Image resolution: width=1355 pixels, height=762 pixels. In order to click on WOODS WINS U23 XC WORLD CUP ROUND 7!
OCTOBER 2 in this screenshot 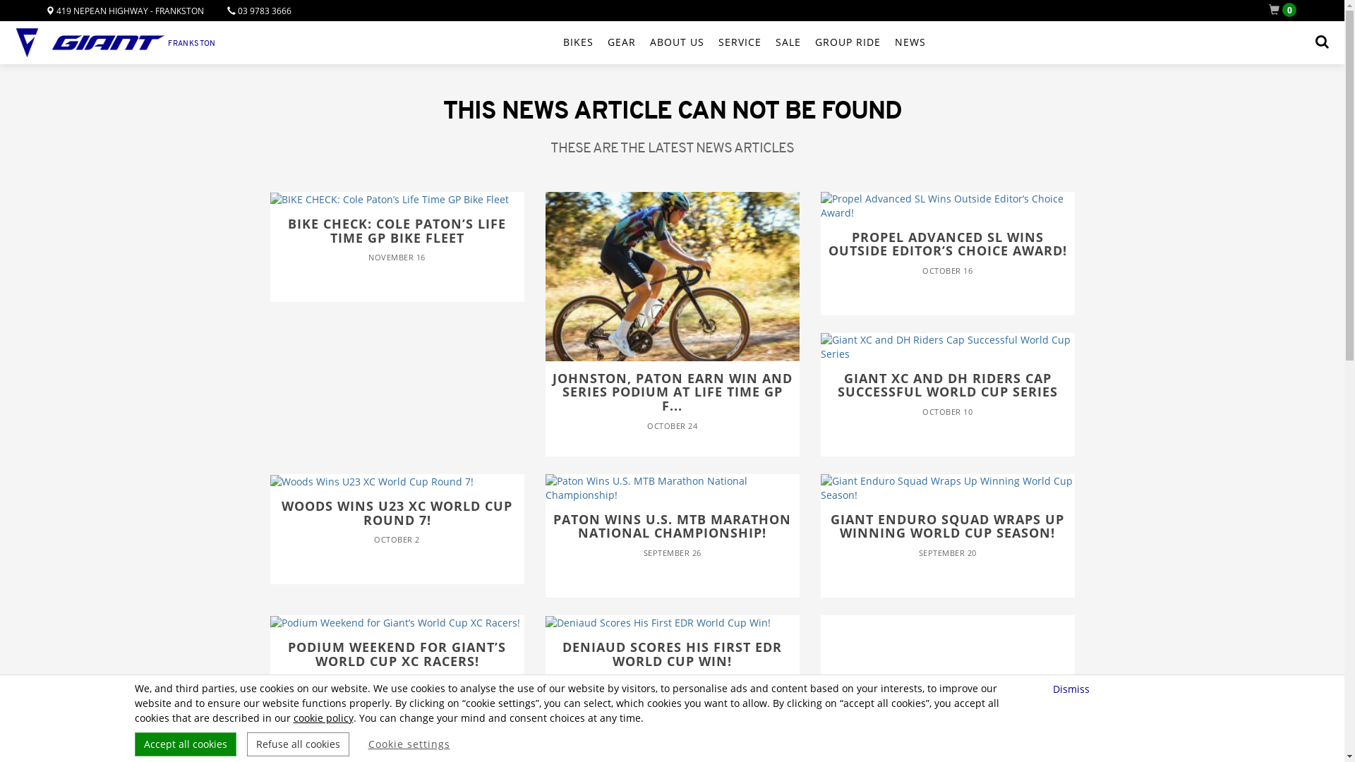, I will do `click(397, 522)`.